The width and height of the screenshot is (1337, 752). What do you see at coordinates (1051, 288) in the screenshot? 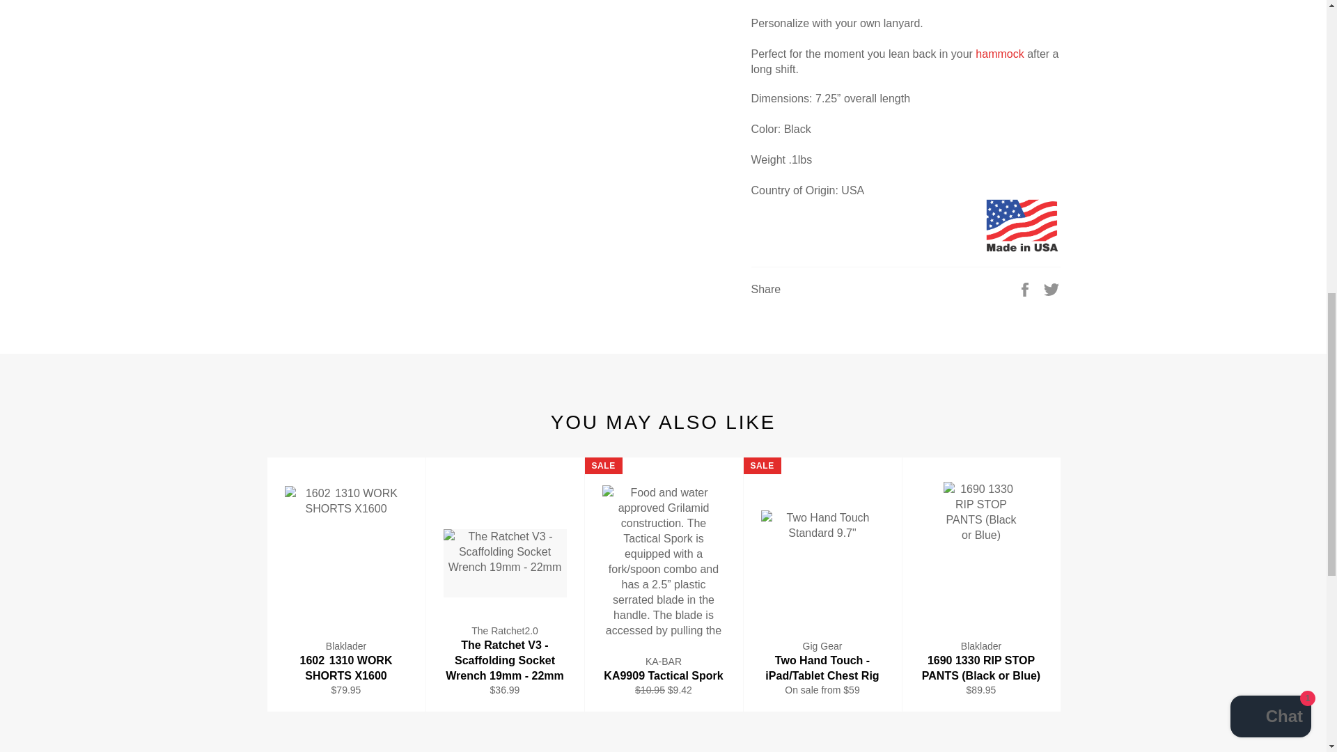
I see `Tweet on Twitter` at bounding box center [1051, 288].